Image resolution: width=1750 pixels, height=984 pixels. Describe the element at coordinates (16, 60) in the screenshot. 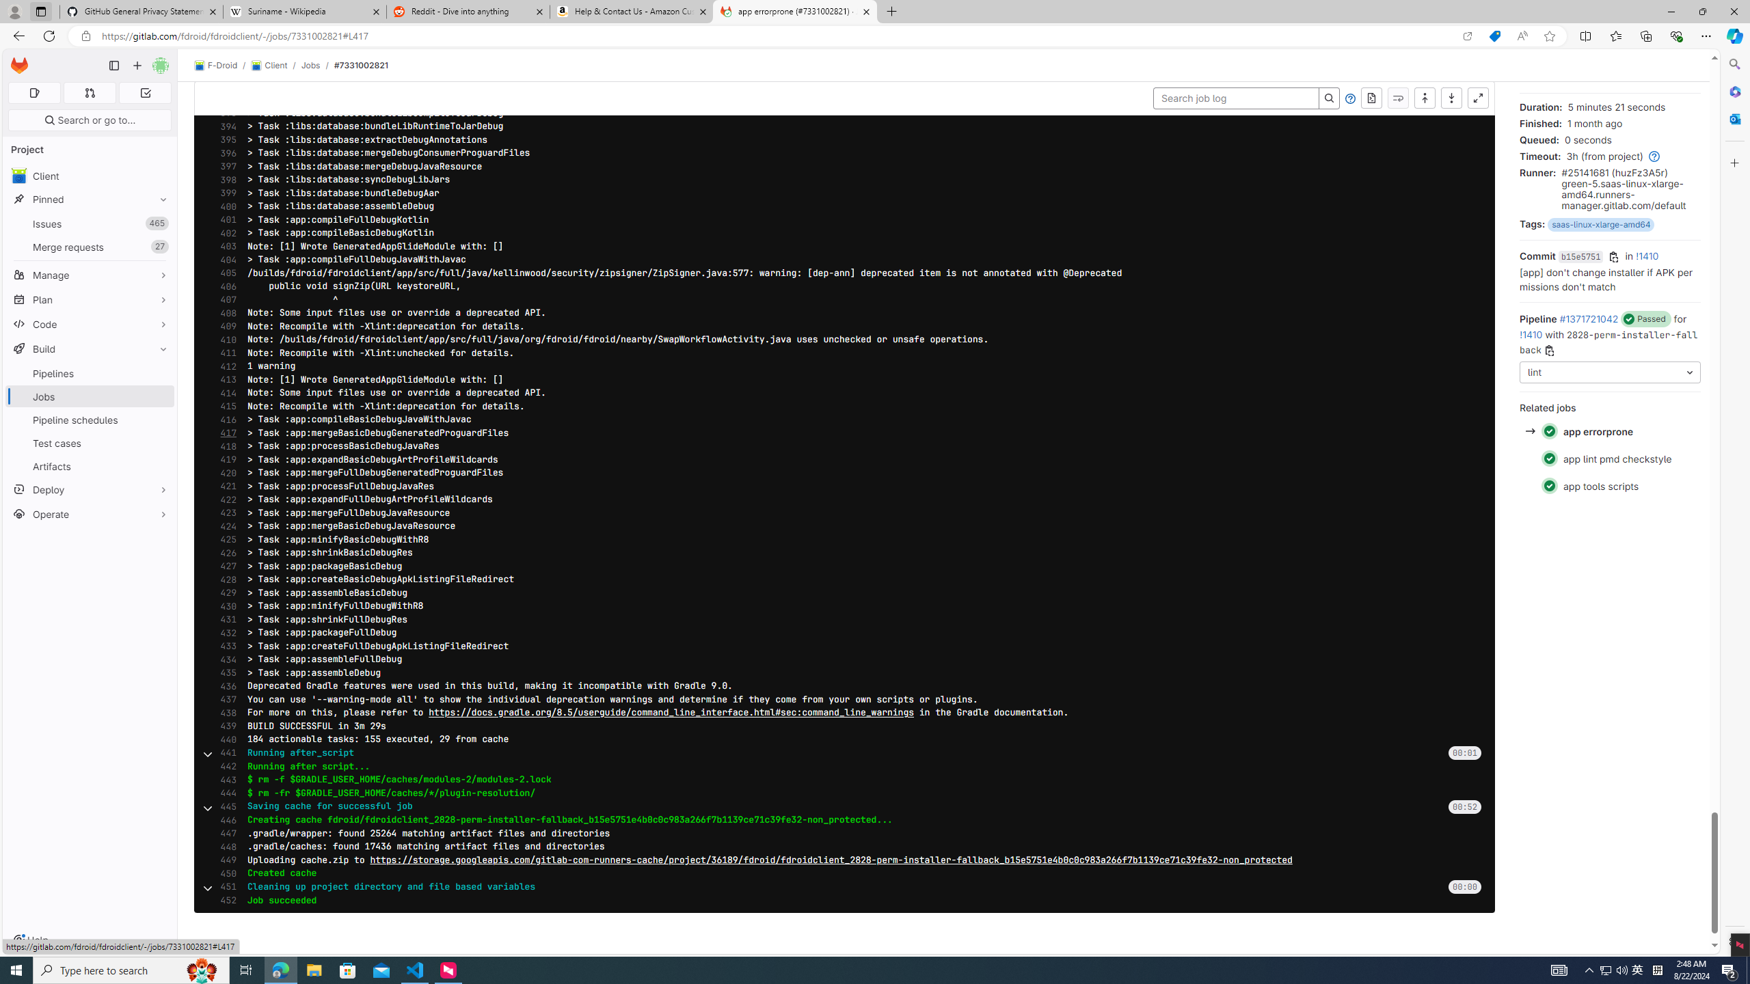

I see `Skip to main content` at that location.